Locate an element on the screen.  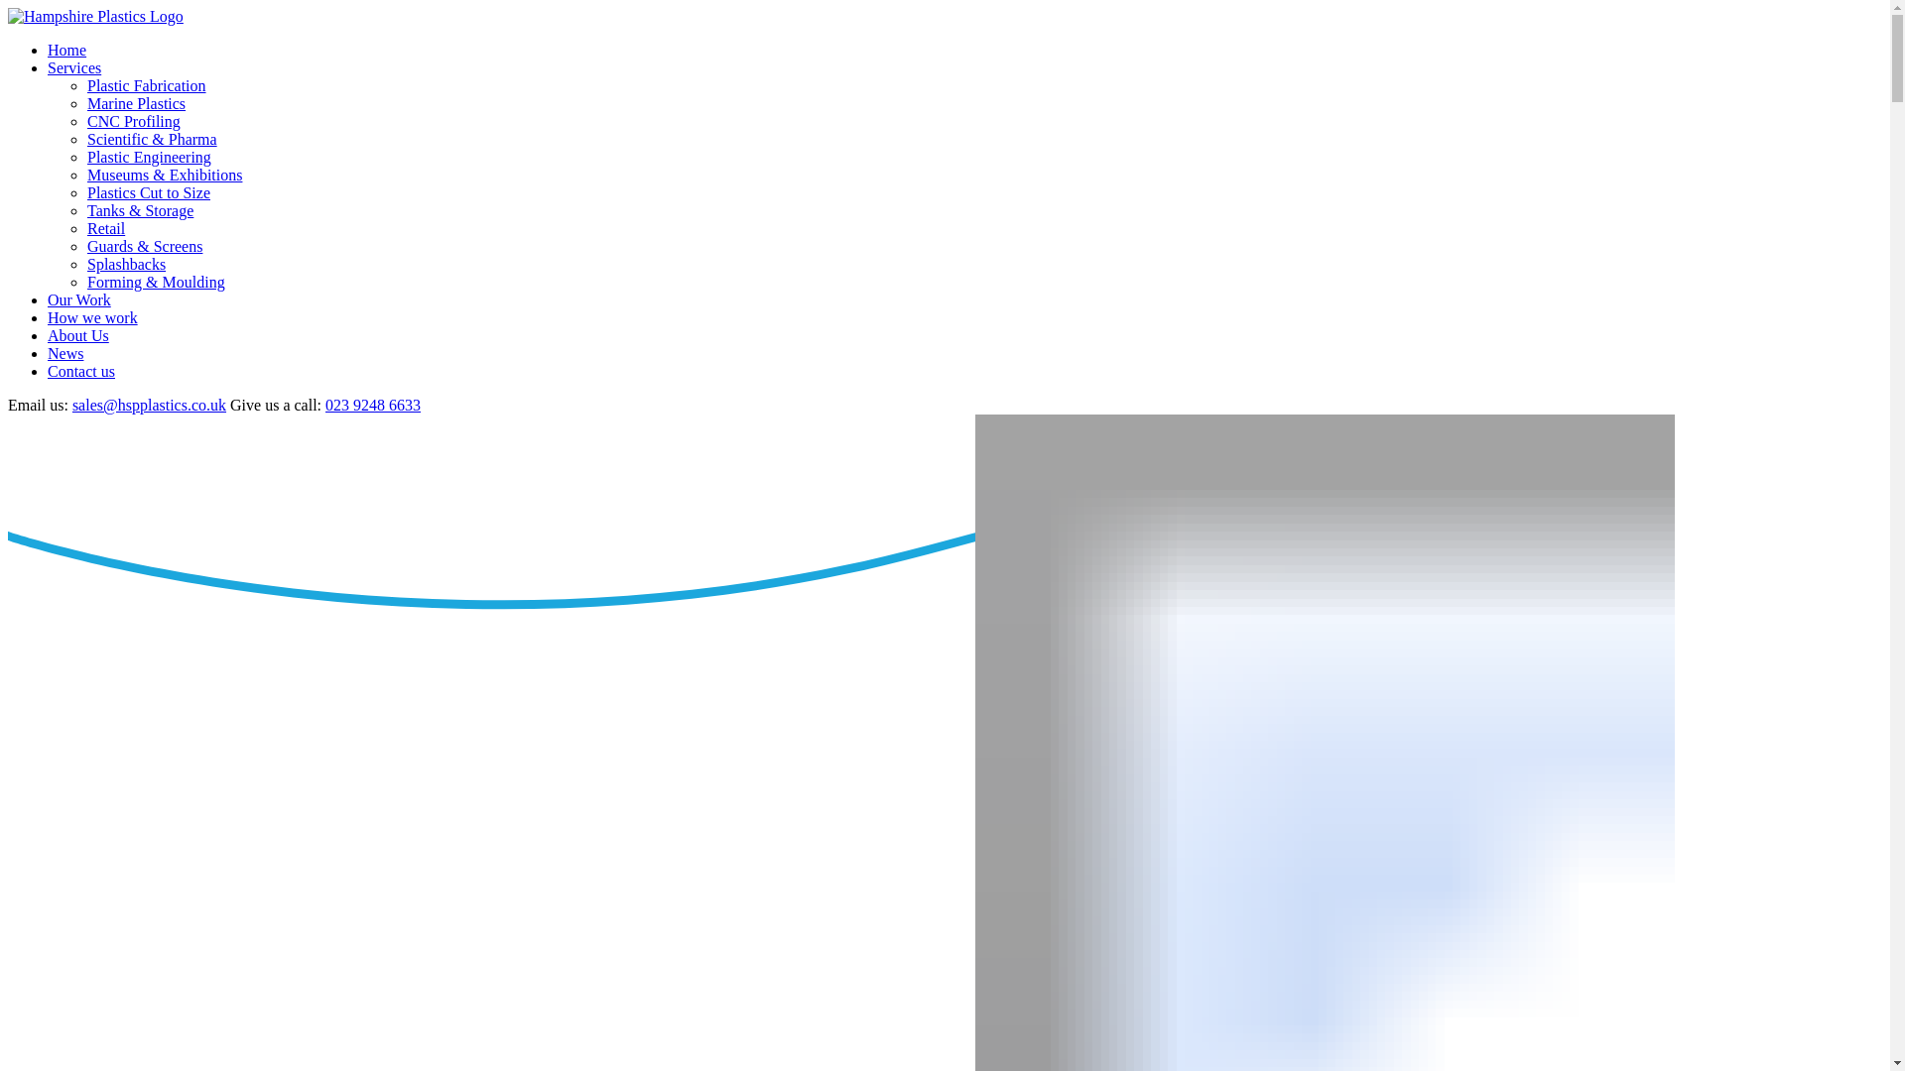
Plastic Engineering is located at coordinates (149, 157).